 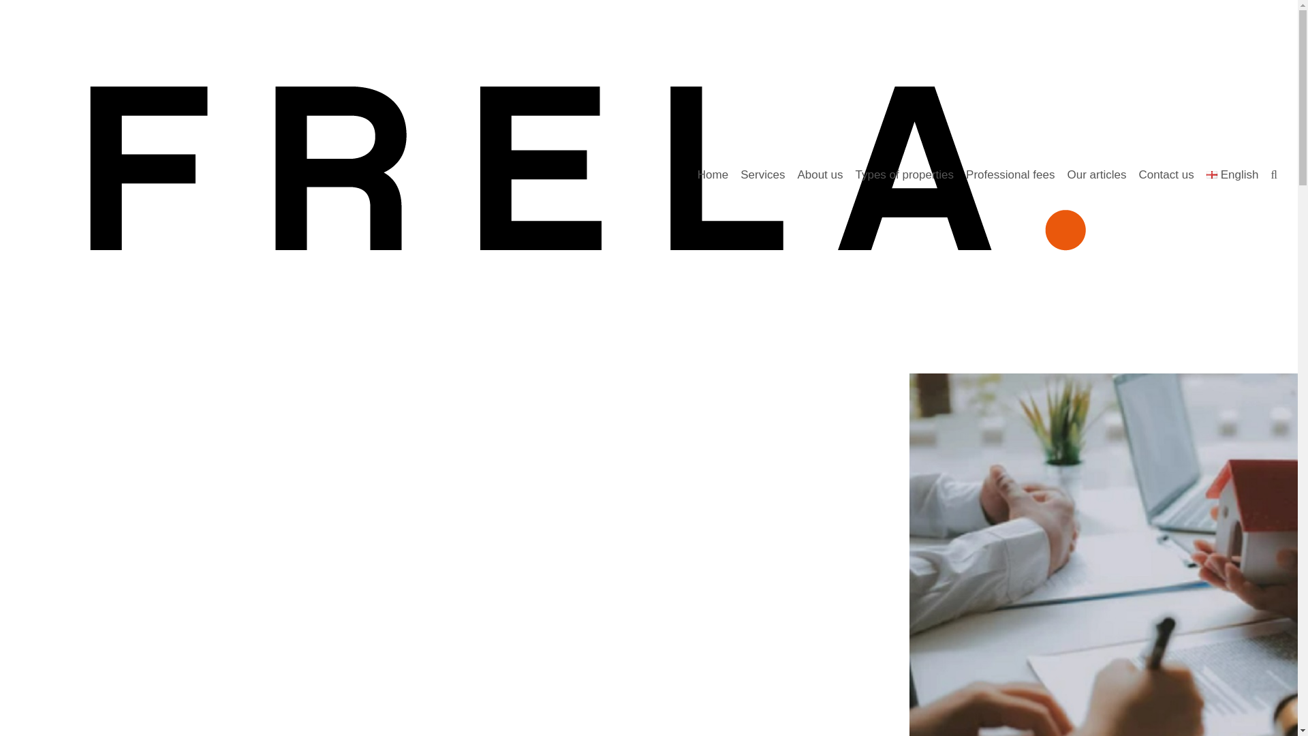 What do you see at coordinates (762, 176) in the screenshot?
I see `Services` at bounding box center [762, 176].